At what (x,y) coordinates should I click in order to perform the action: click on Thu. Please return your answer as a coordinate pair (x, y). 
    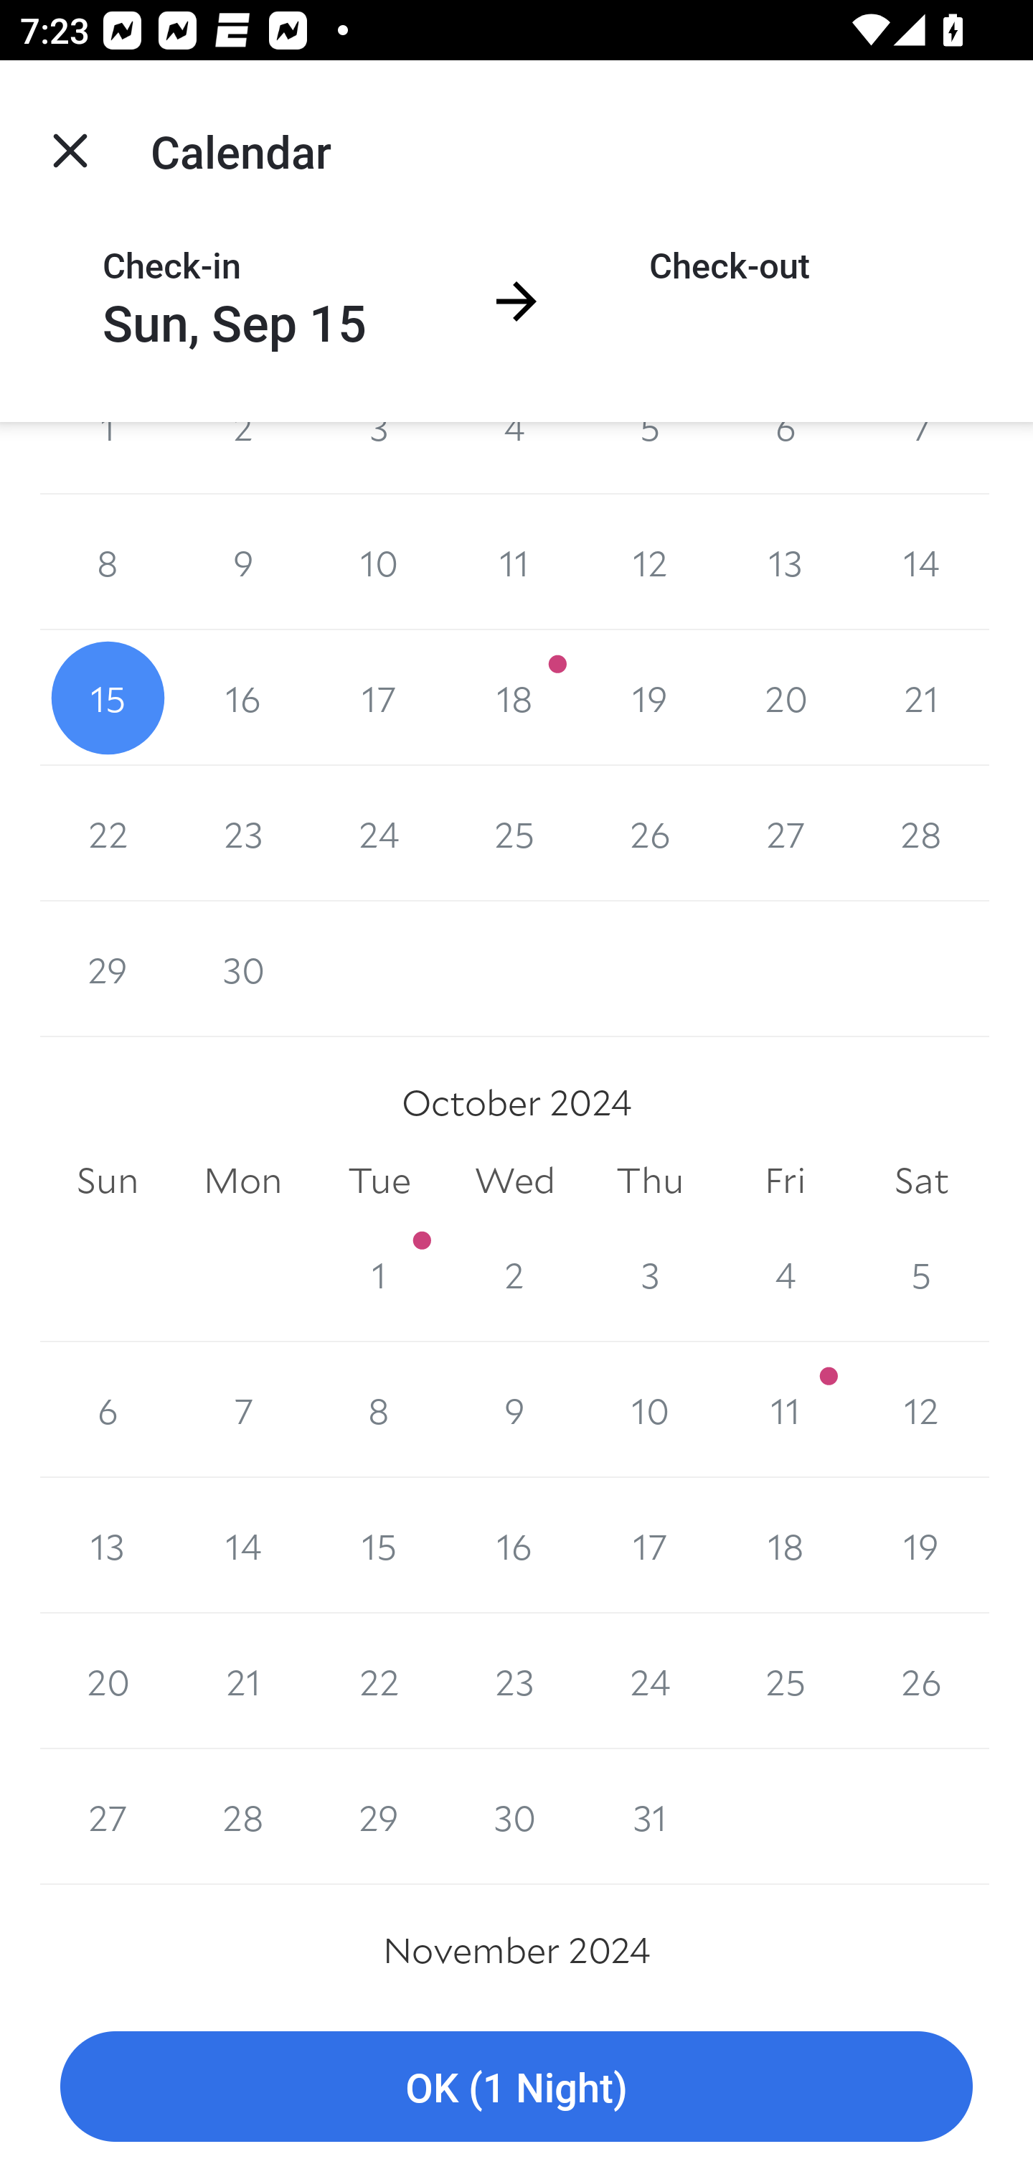
    Looking at the image, I should click on (650, 1180).